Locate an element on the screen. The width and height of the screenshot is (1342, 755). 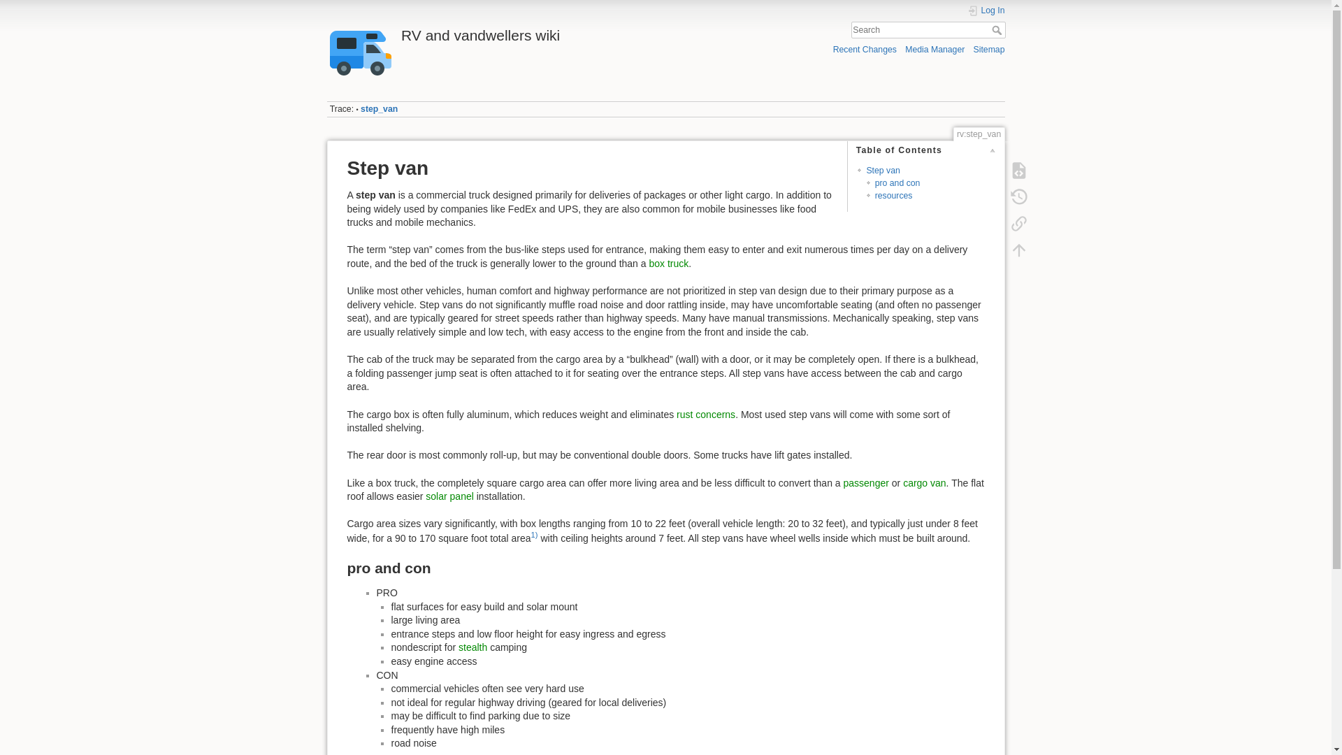
Media Manager is located at coordinates (935, 49).